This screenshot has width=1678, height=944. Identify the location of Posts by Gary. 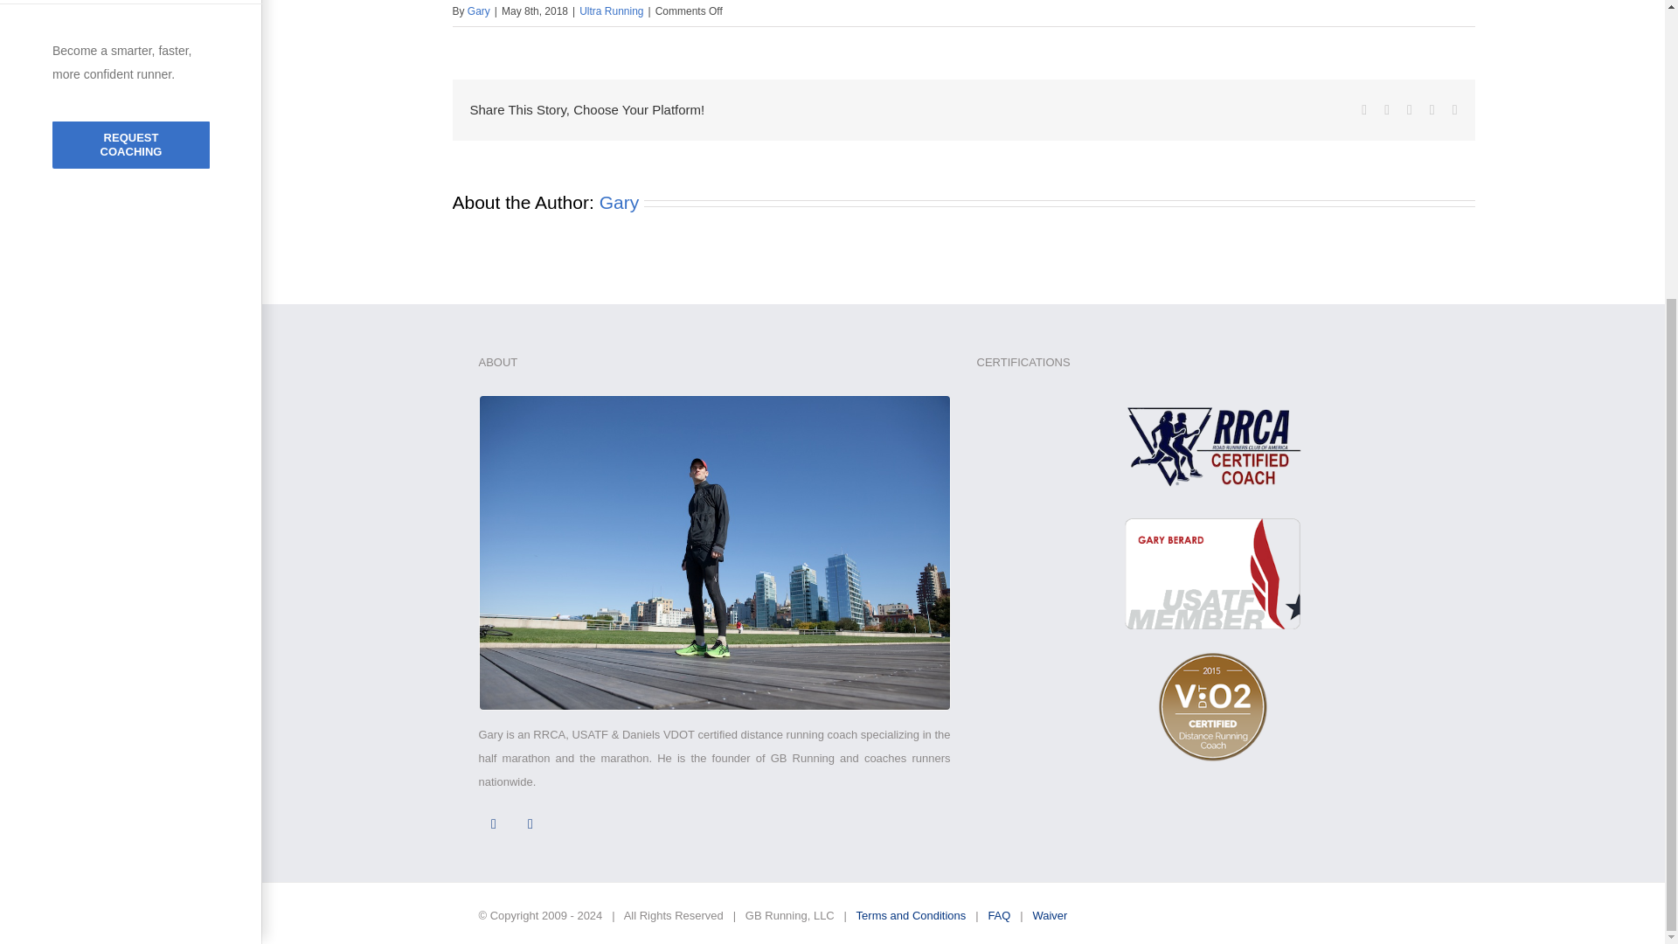
(619, 203).